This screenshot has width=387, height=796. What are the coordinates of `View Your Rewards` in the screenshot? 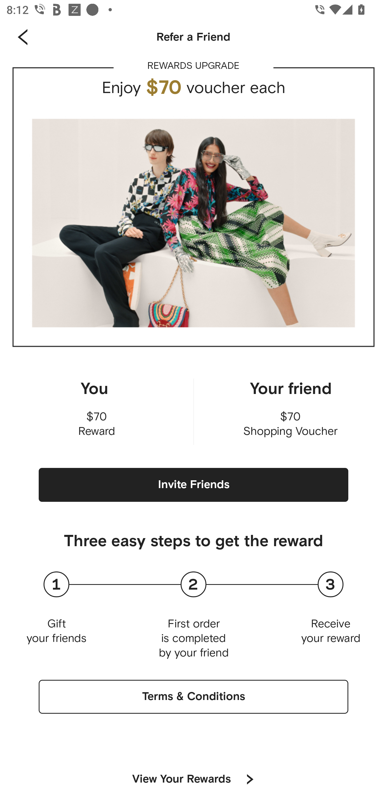 It's located at (182, 774).